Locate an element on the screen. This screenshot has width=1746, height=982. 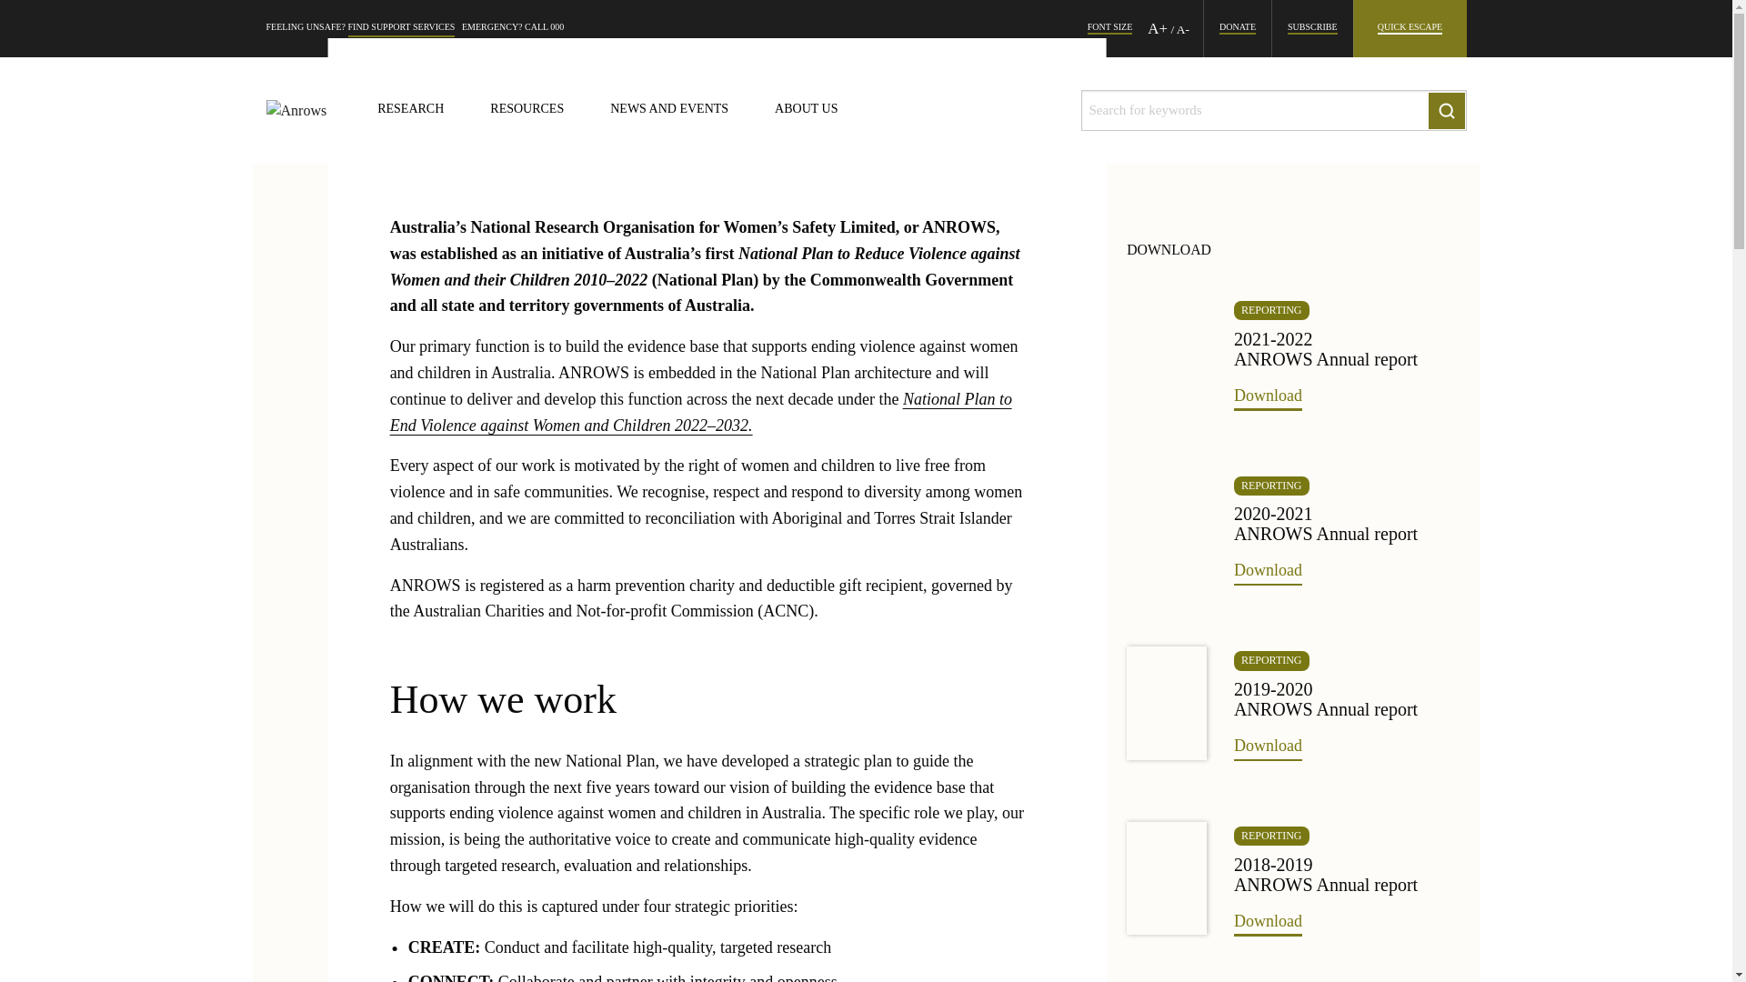
A- is located at coordinates (1183, 29).